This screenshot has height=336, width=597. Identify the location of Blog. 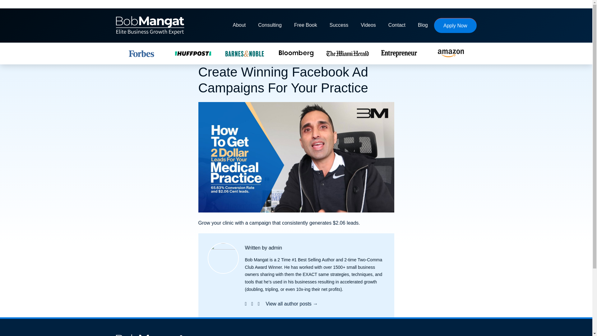
(423, 26).